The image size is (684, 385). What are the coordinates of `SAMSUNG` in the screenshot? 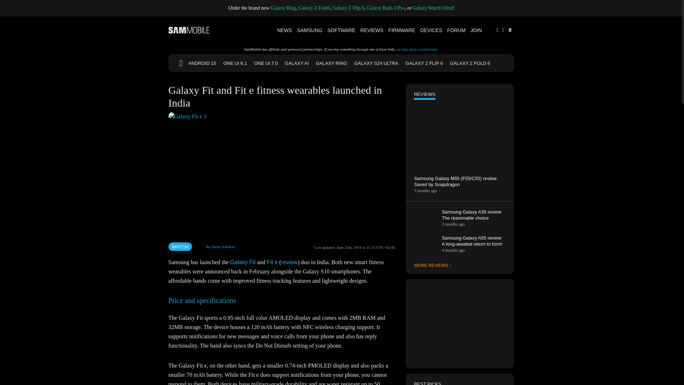 It's located at (310, 30).